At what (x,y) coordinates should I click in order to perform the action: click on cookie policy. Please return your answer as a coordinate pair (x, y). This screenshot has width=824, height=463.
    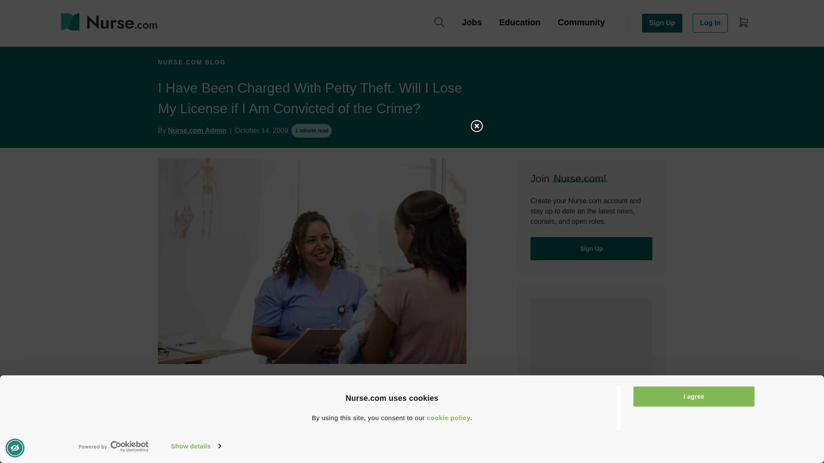
    Looking at the image, I should click on (448, 418).